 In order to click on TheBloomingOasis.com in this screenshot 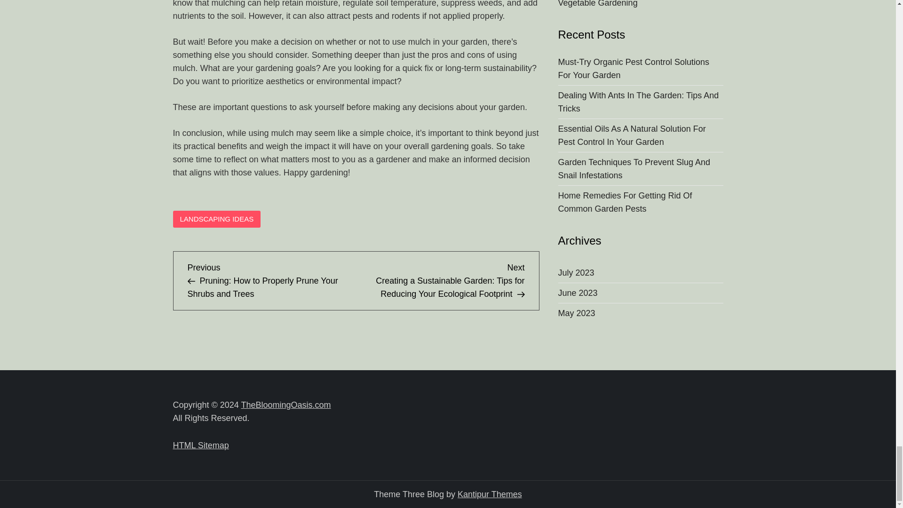, I will do `click(286, 405)`.